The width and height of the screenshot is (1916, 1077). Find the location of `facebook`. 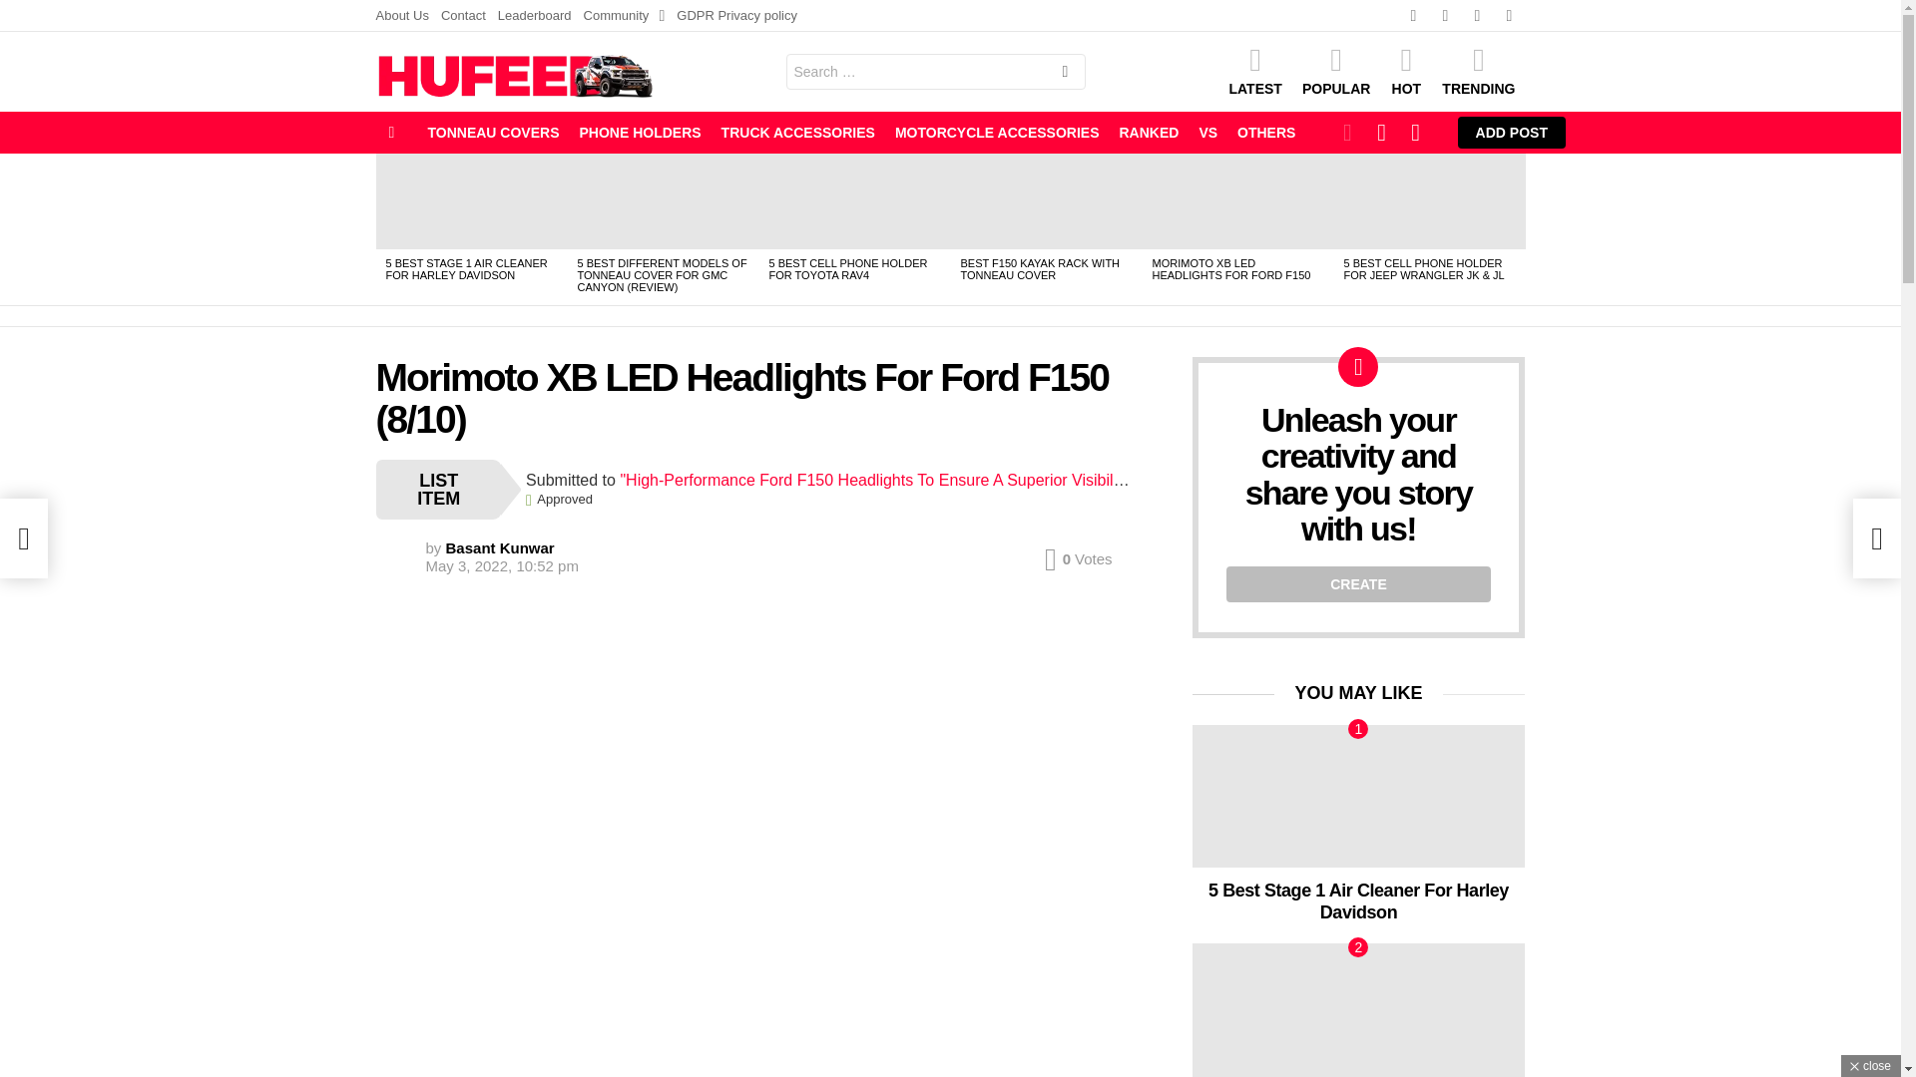

facebook is located at coordinates (1413, 16).